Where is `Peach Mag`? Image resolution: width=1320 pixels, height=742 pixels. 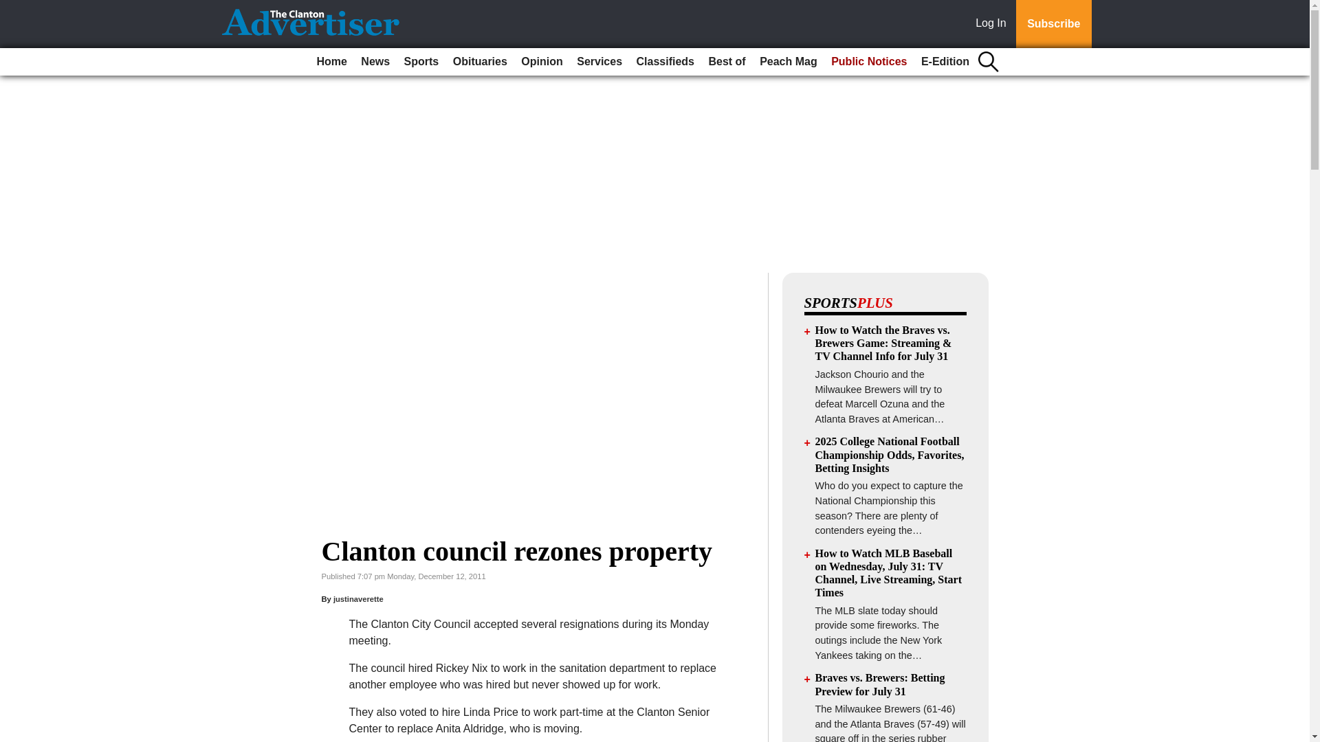
Peach Mag is located at coordinates (788, 62).